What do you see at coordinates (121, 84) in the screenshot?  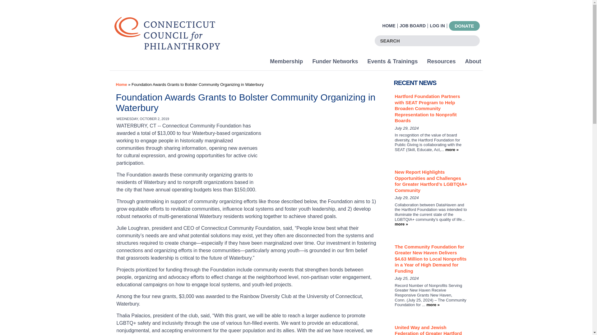 I see `Home` at bounding box center [121, 84].